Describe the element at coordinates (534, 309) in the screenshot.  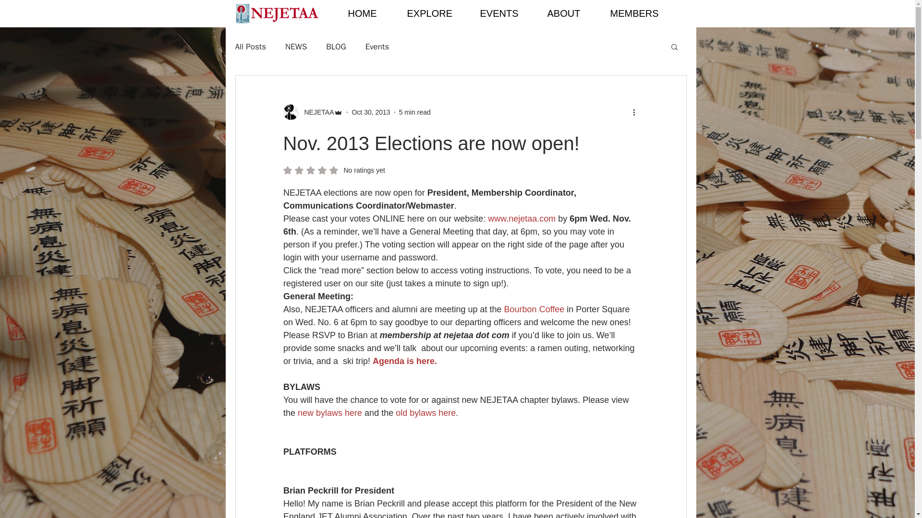
I see `Bourbon Coffee` at that location.